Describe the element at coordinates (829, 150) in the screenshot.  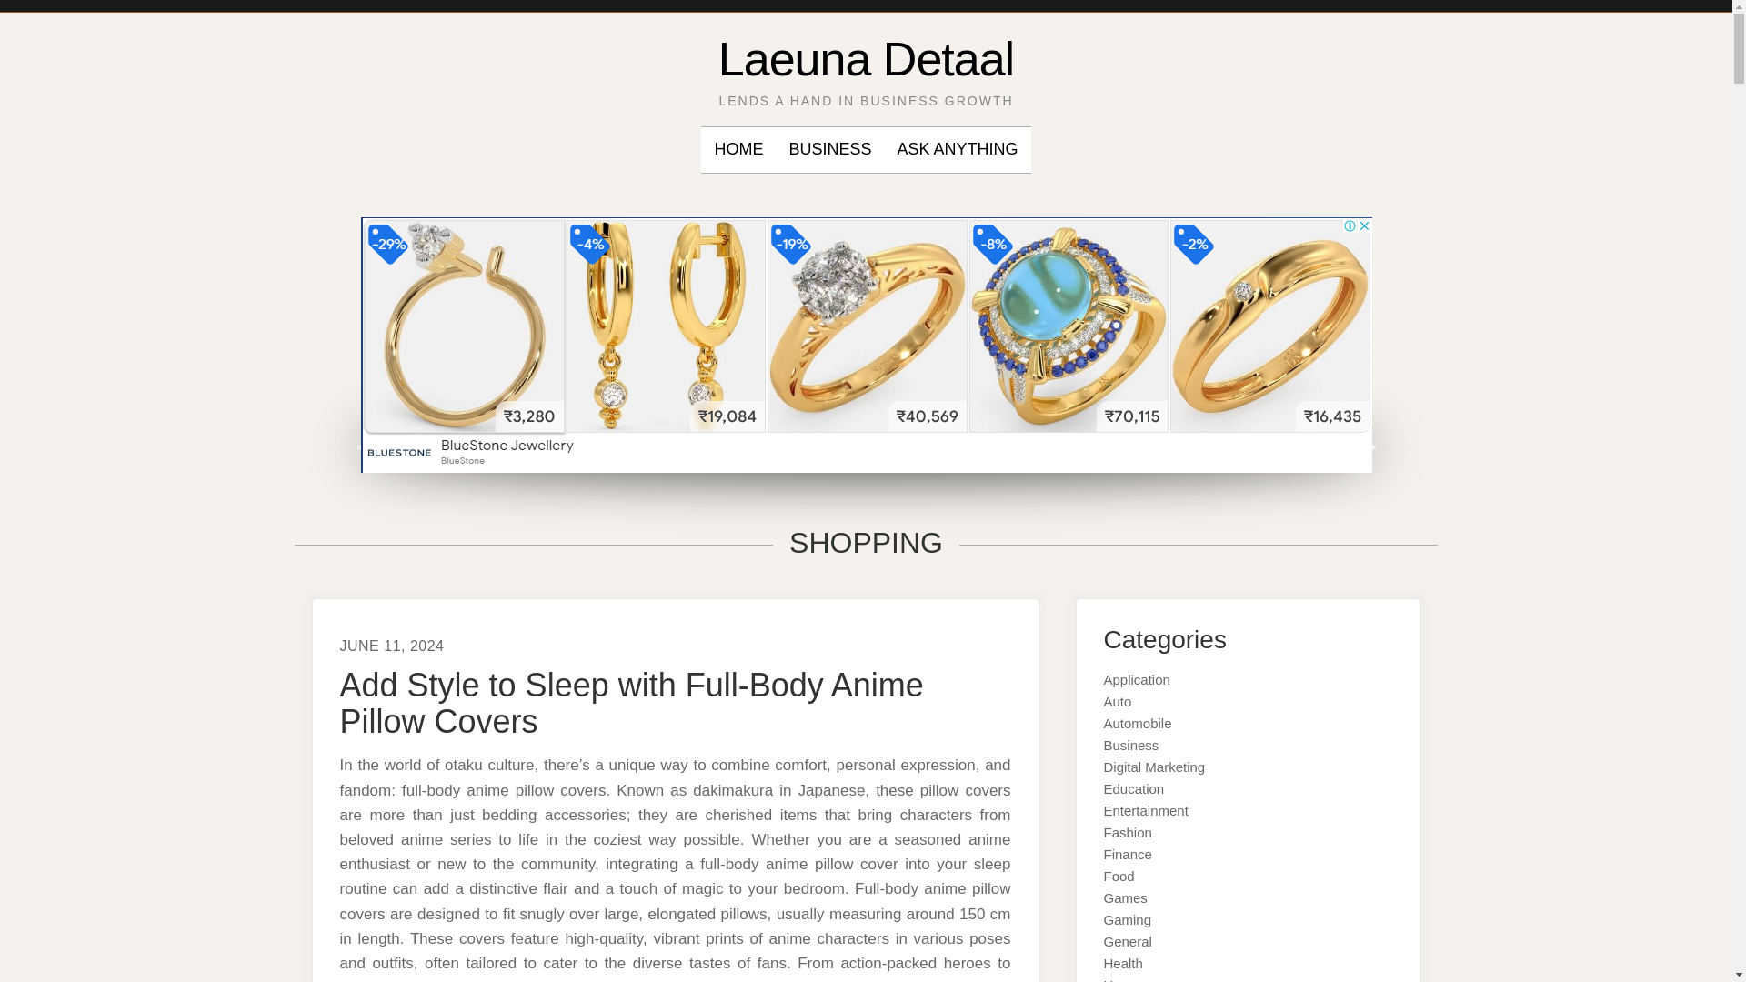
I see `BUSINESS` at that location.